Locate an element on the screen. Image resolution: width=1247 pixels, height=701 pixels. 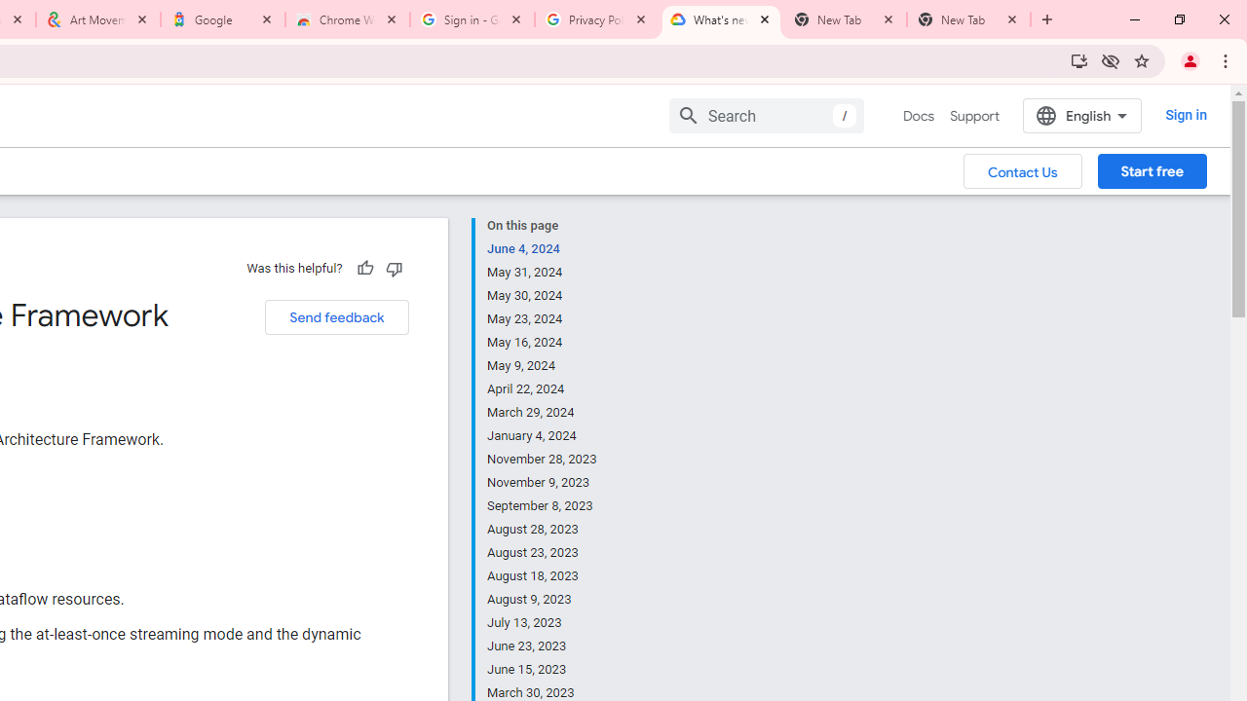
Send feedback is located at coordinates (336, 317).